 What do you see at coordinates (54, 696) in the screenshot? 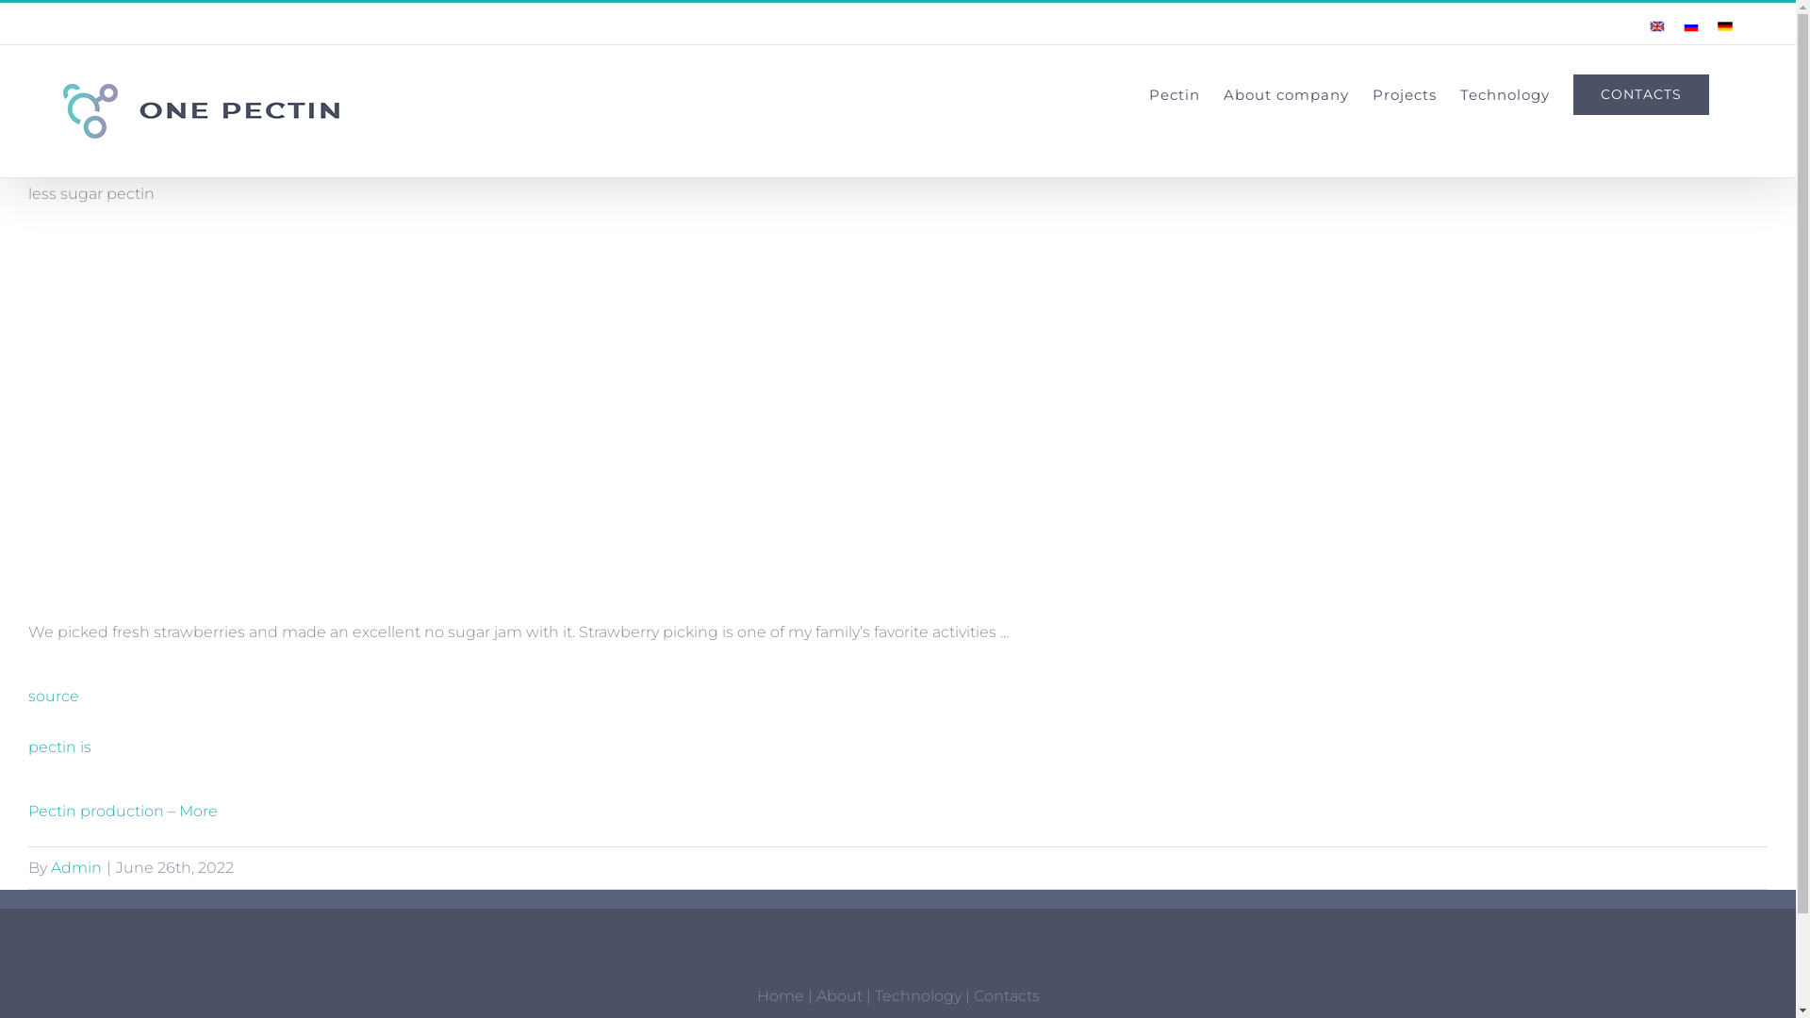
I see `source` at bounding box center [54, 696].